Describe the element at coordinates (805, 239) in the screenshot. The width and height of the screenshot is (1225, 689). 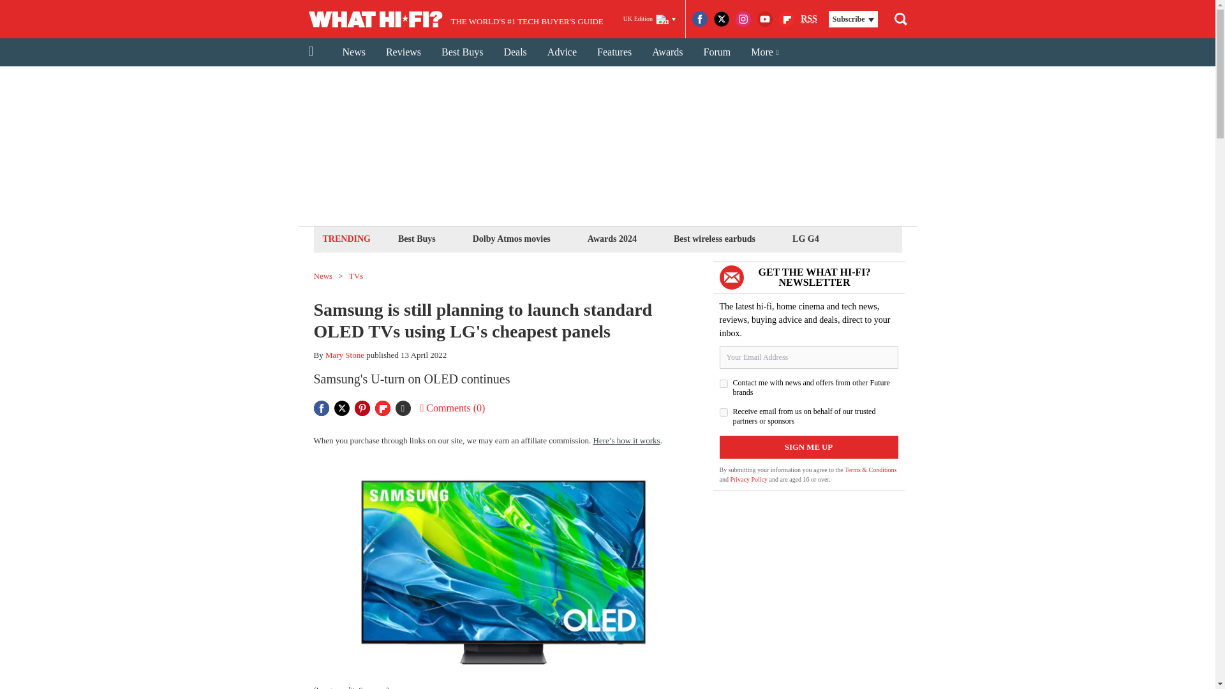
I see `LG G4` at that location.